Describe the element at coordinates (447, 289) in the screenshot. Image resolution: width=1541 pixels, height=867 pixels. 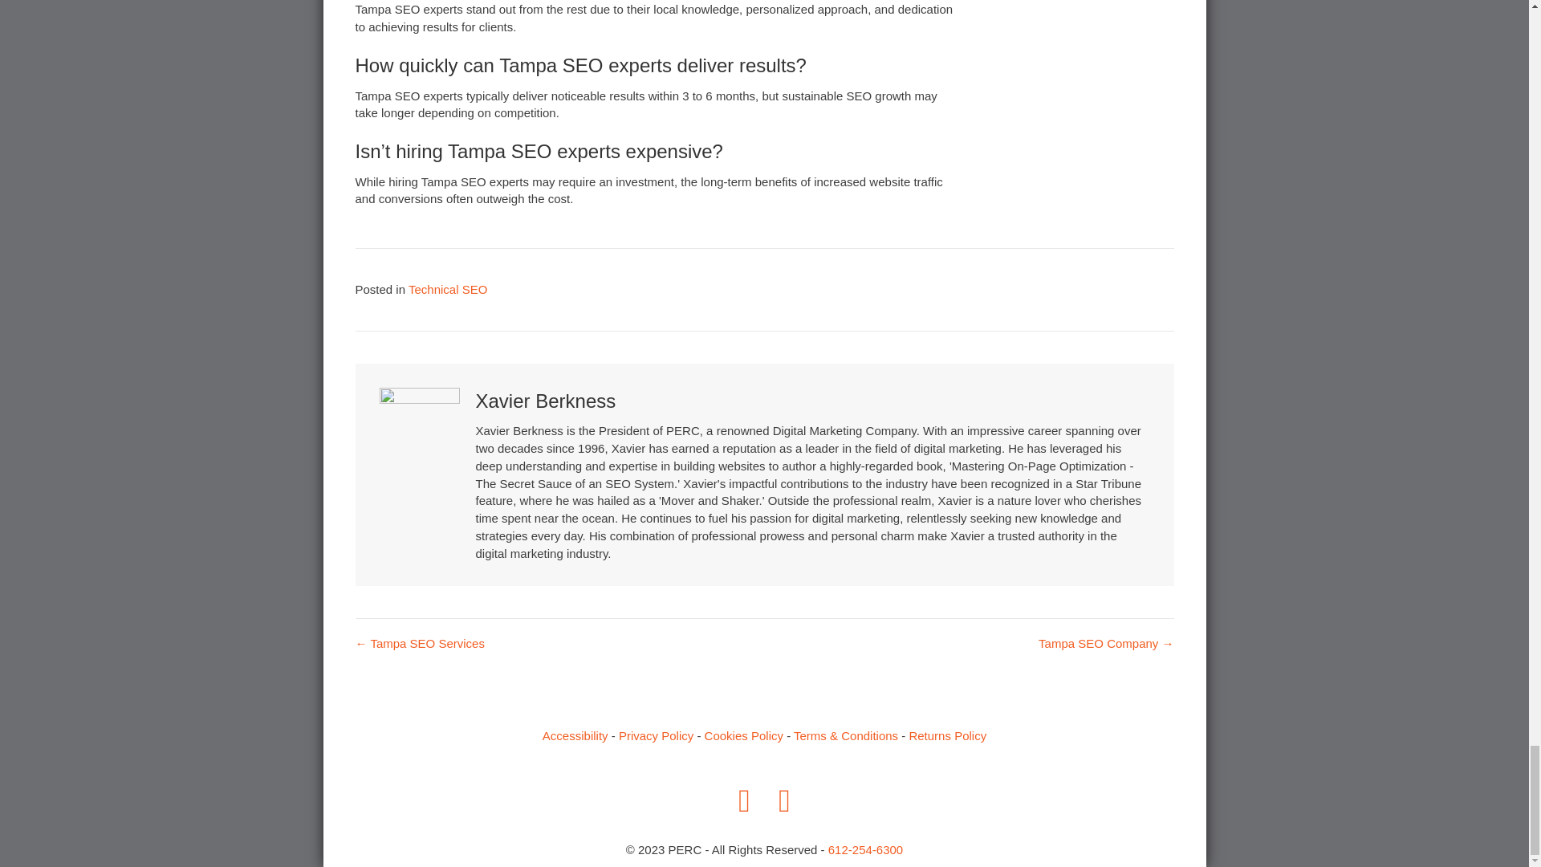
I see `Technical SEO` at that location.